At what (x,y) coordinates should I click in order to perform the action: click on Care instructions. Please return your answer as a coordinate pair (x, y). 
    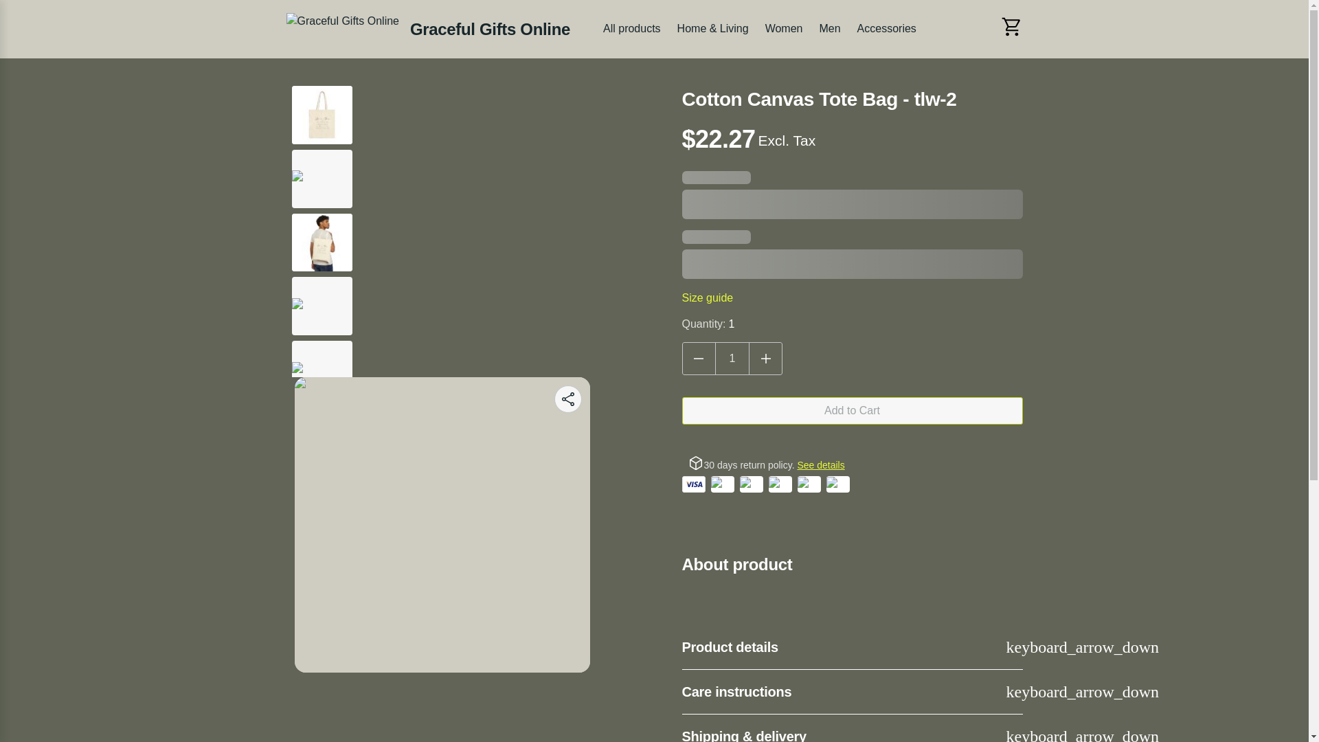
    Looking at the image, I should click on (852, 693).